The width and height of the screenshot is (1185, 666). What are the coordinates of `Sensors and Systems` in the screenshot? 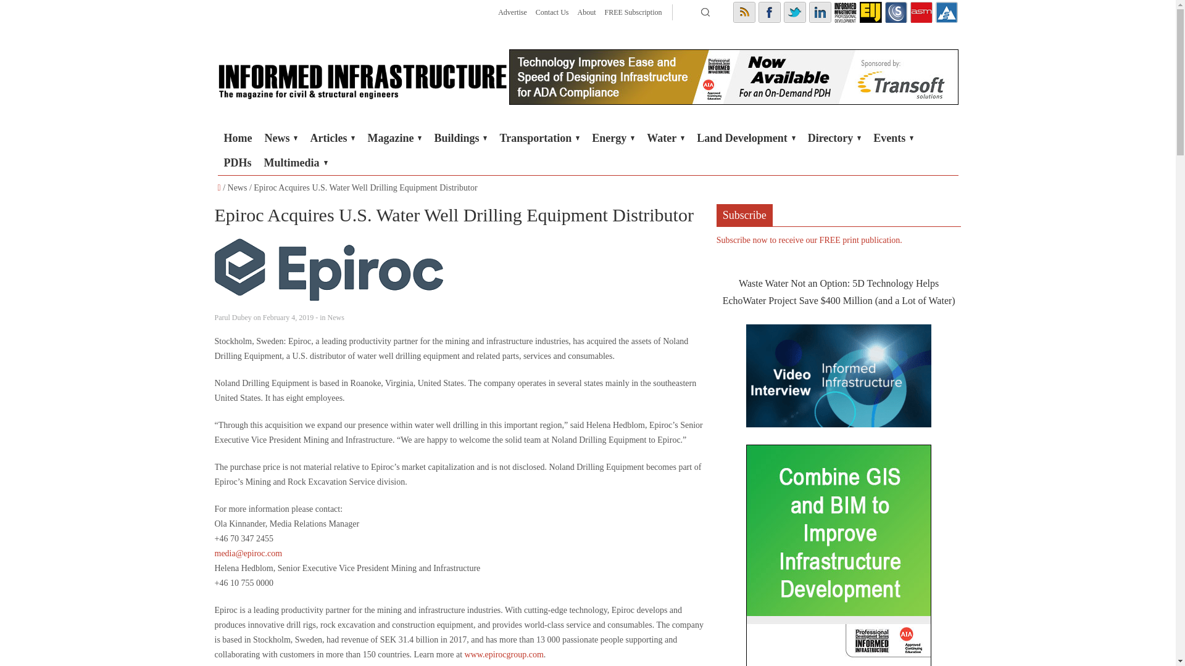 It's located at (896, 12).